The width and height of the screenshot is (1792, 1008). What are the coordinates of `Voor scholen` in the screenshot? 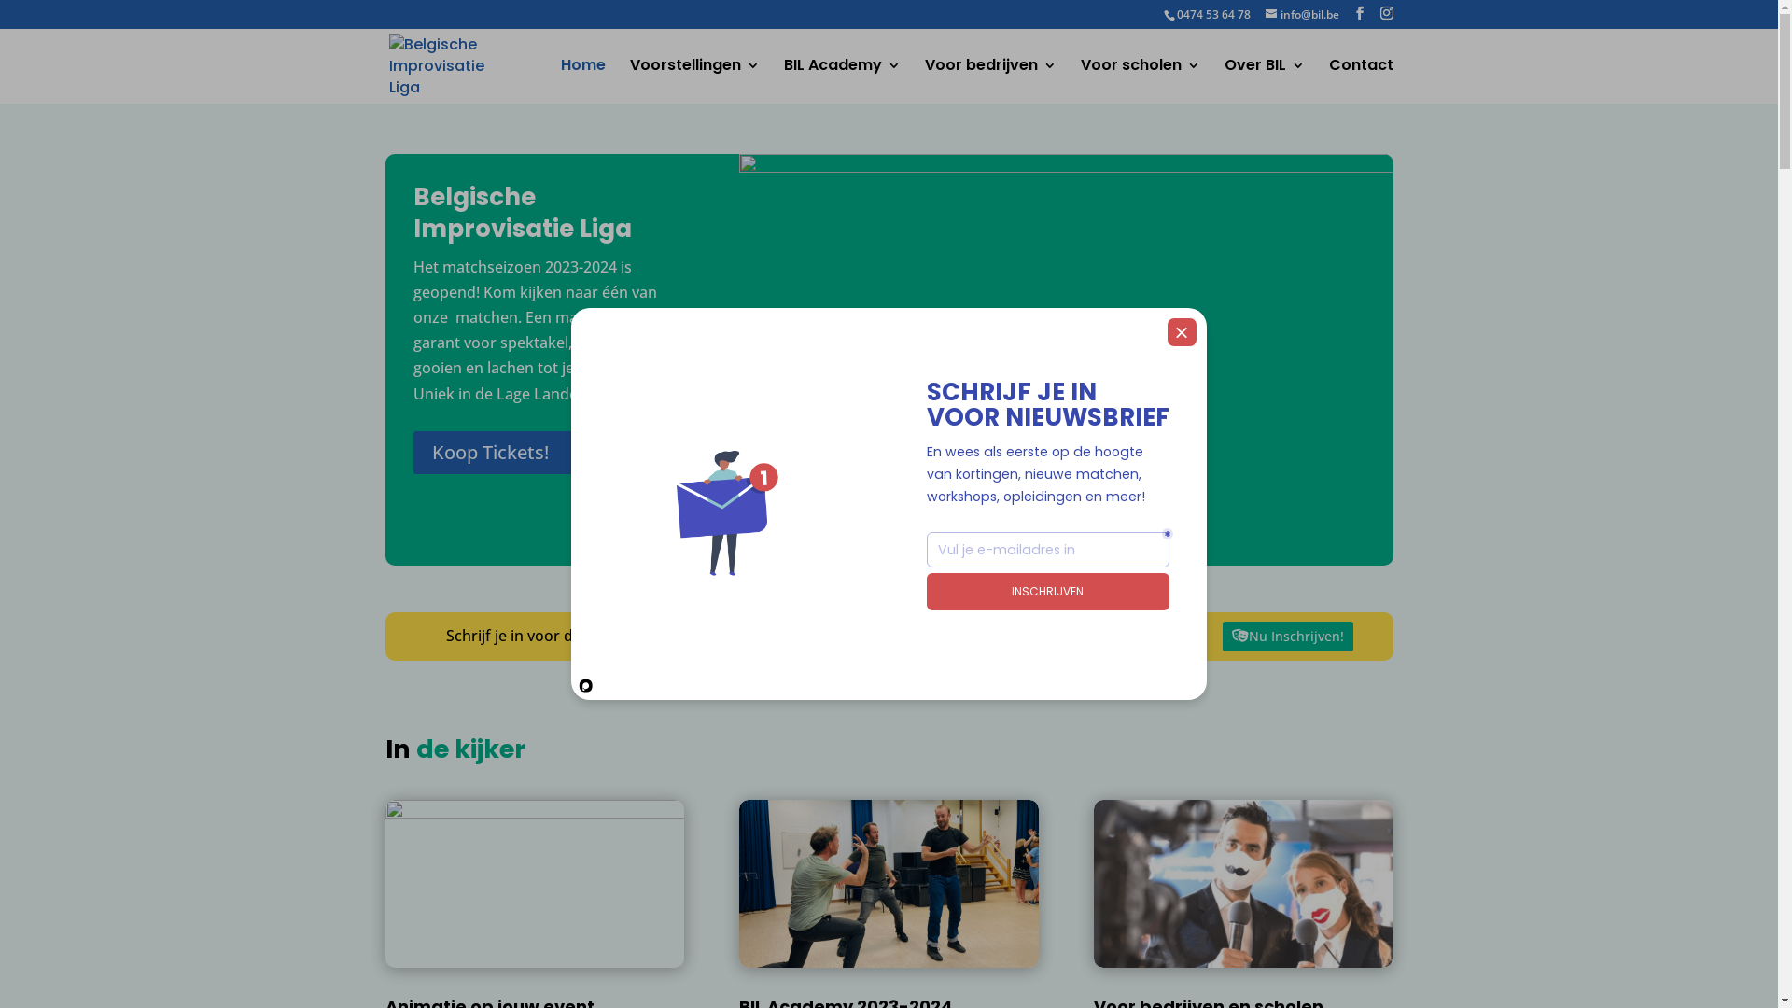 It's located at (1141, 80).